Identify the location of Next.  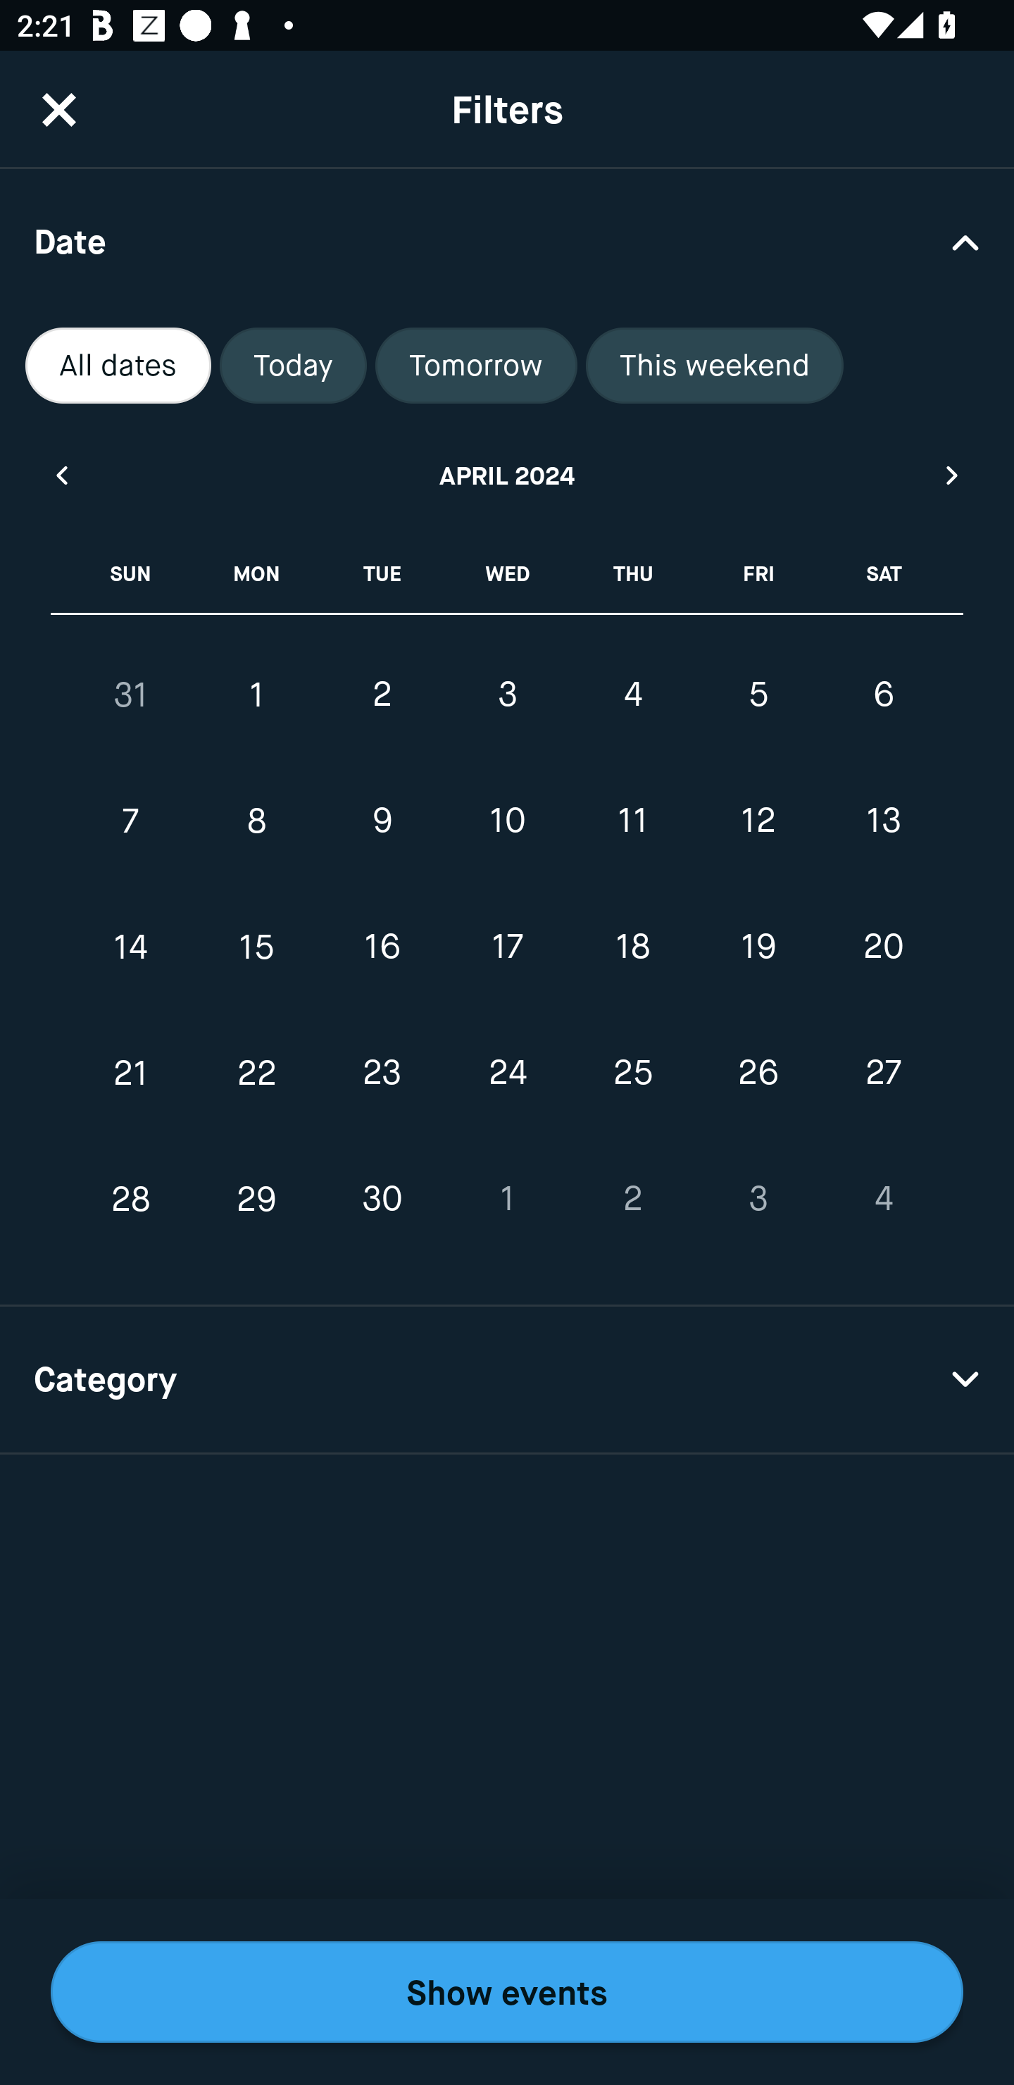
(953, 475).